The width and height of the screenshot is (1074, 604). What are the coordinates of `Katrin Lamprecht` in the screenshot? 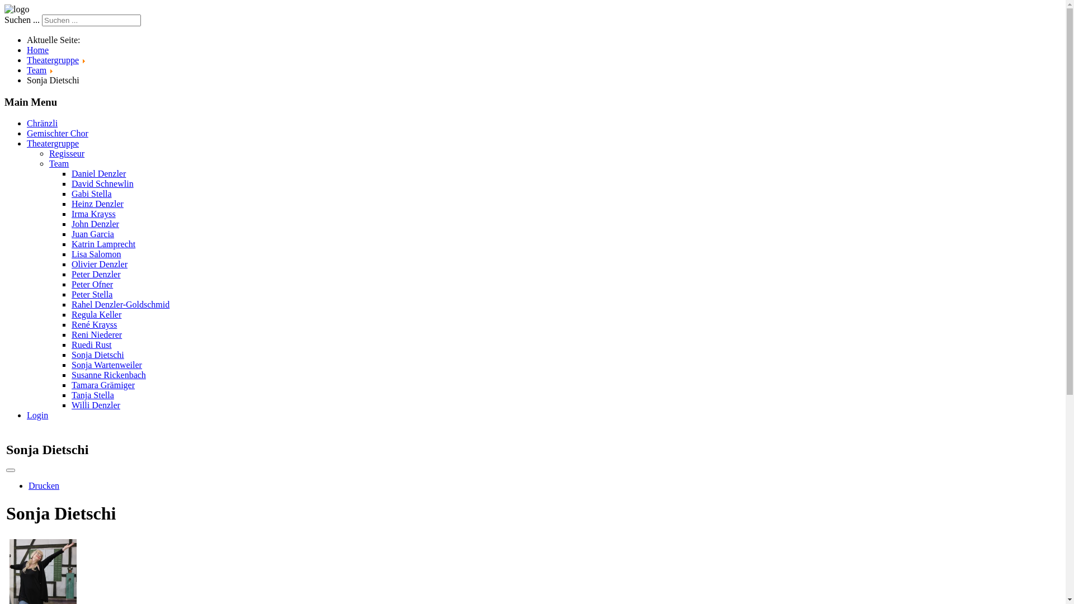 It's located at (103, 244).